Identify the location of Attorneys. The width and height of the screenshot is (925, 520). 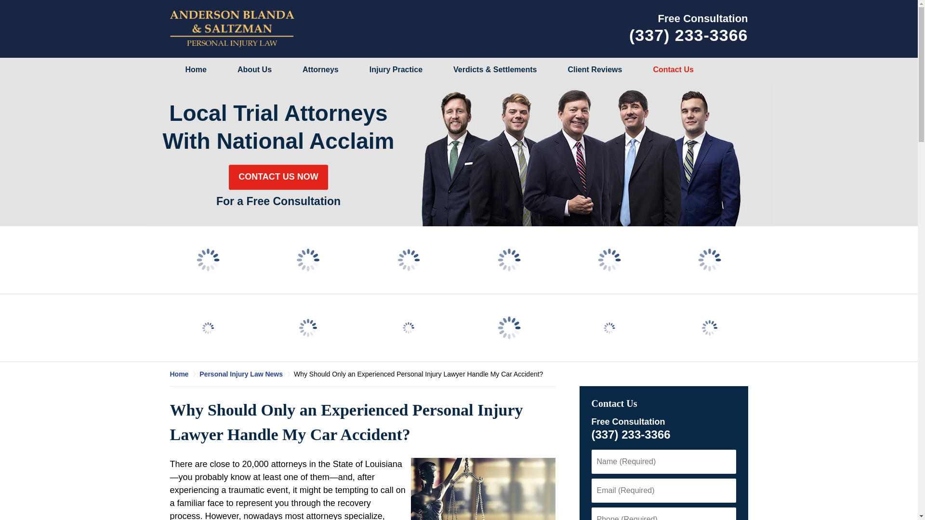
(320, 69).